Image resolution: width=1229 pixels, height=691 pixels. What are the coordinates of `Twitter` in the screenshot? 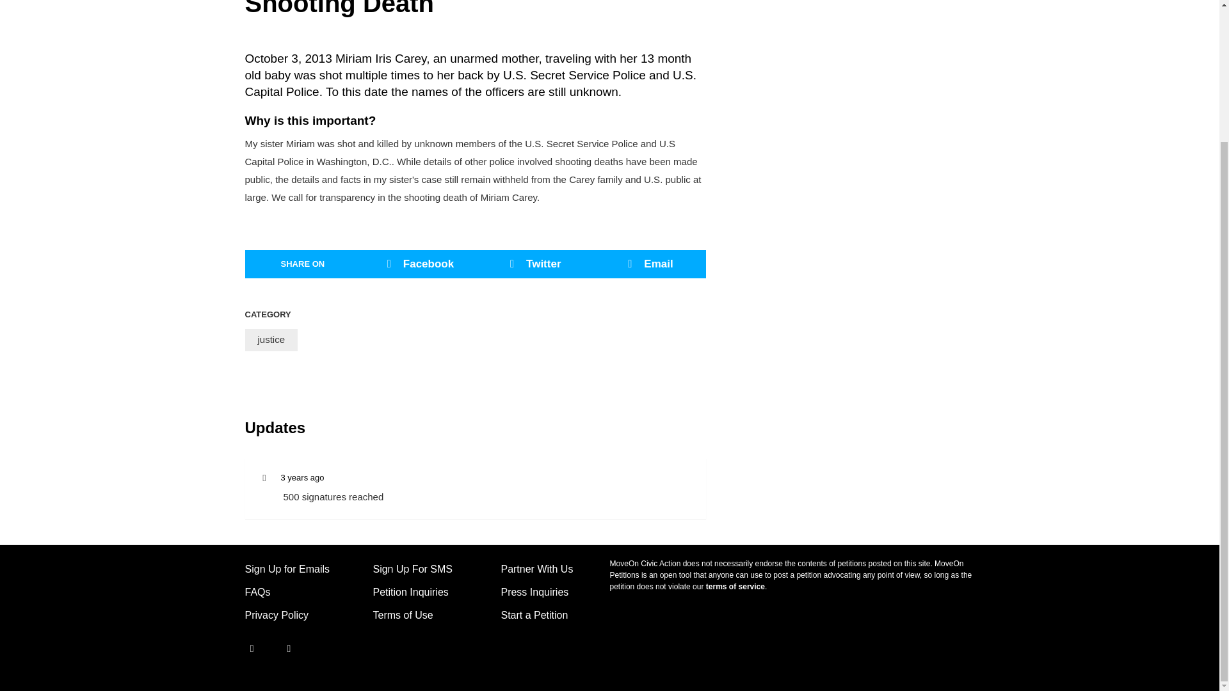 It's located at (533, 264).